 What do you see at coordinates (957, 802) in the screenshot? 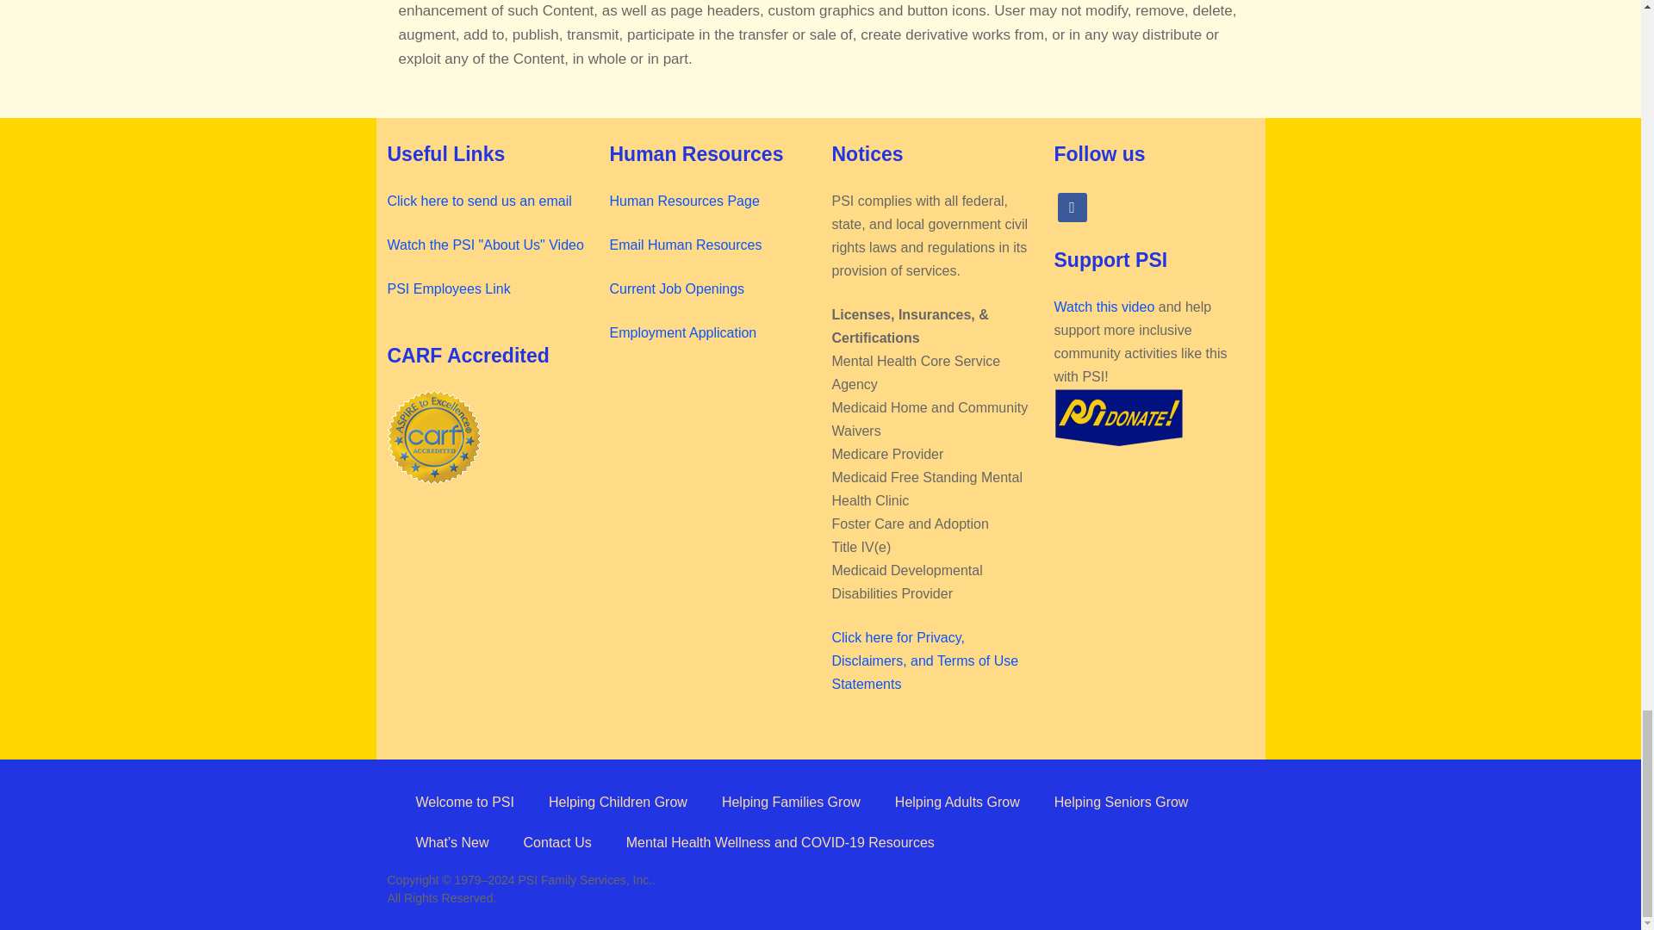
I see `Helping Adults Grow` at bounding box center [957, 802].